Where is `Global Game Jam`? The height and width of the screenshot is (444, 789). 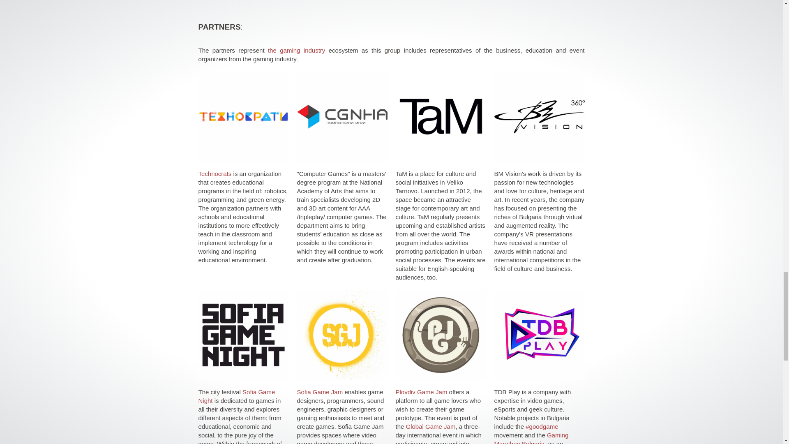 Global Game Jam is located at coordinates (431, 427).